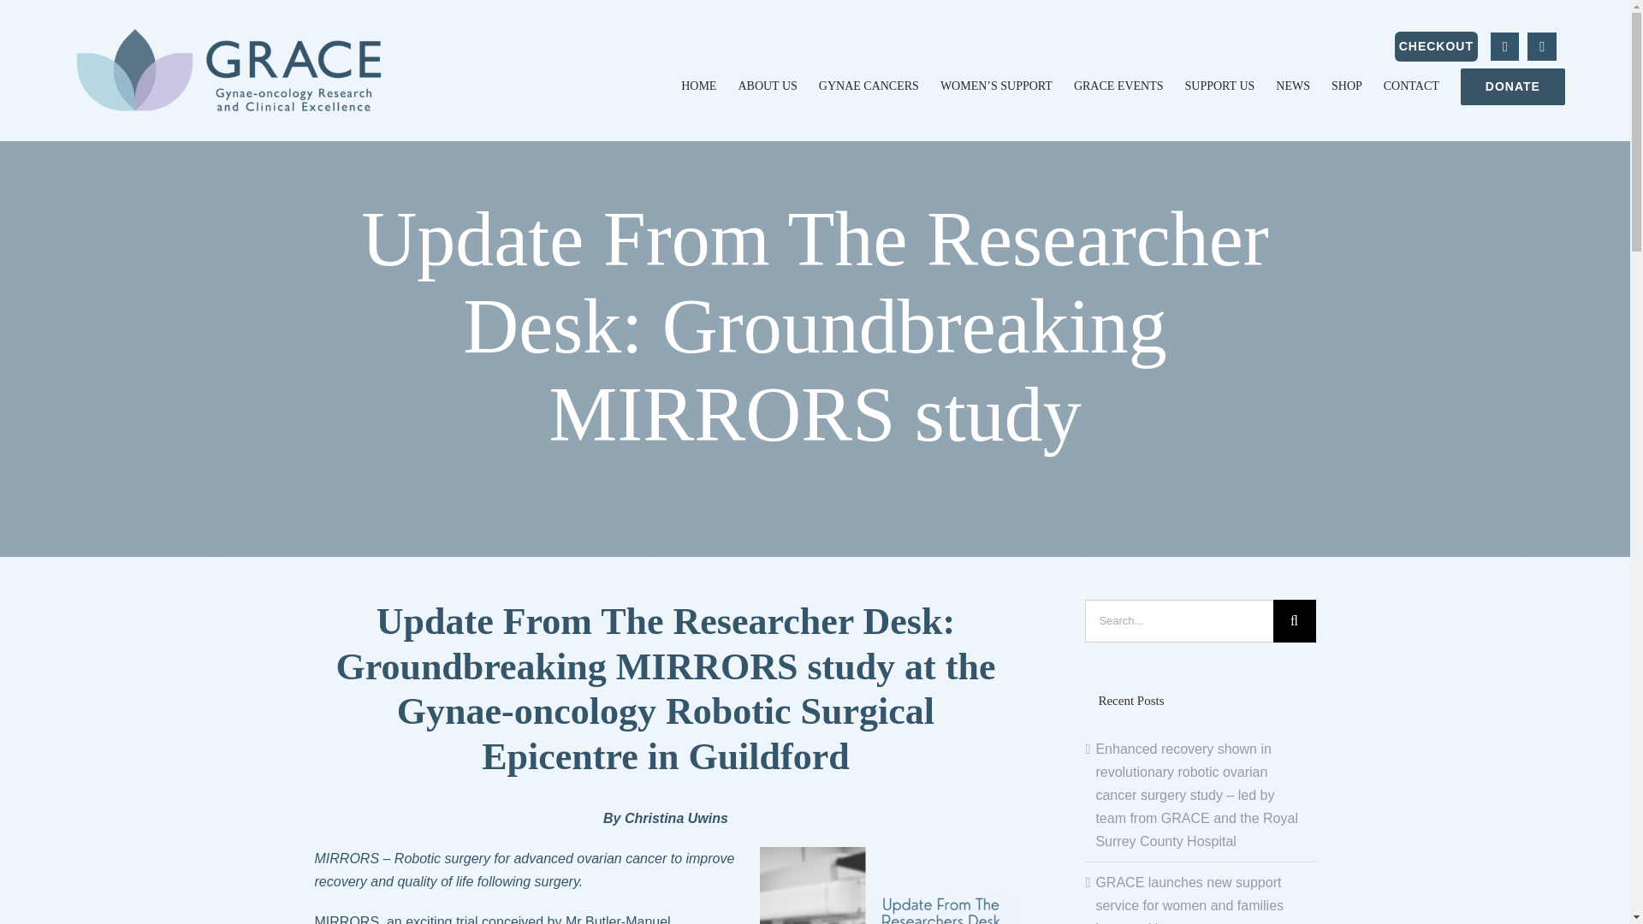 The height and width of the screenshot is (924, 1643). I want to click on DONATE, so click(1513, 86).